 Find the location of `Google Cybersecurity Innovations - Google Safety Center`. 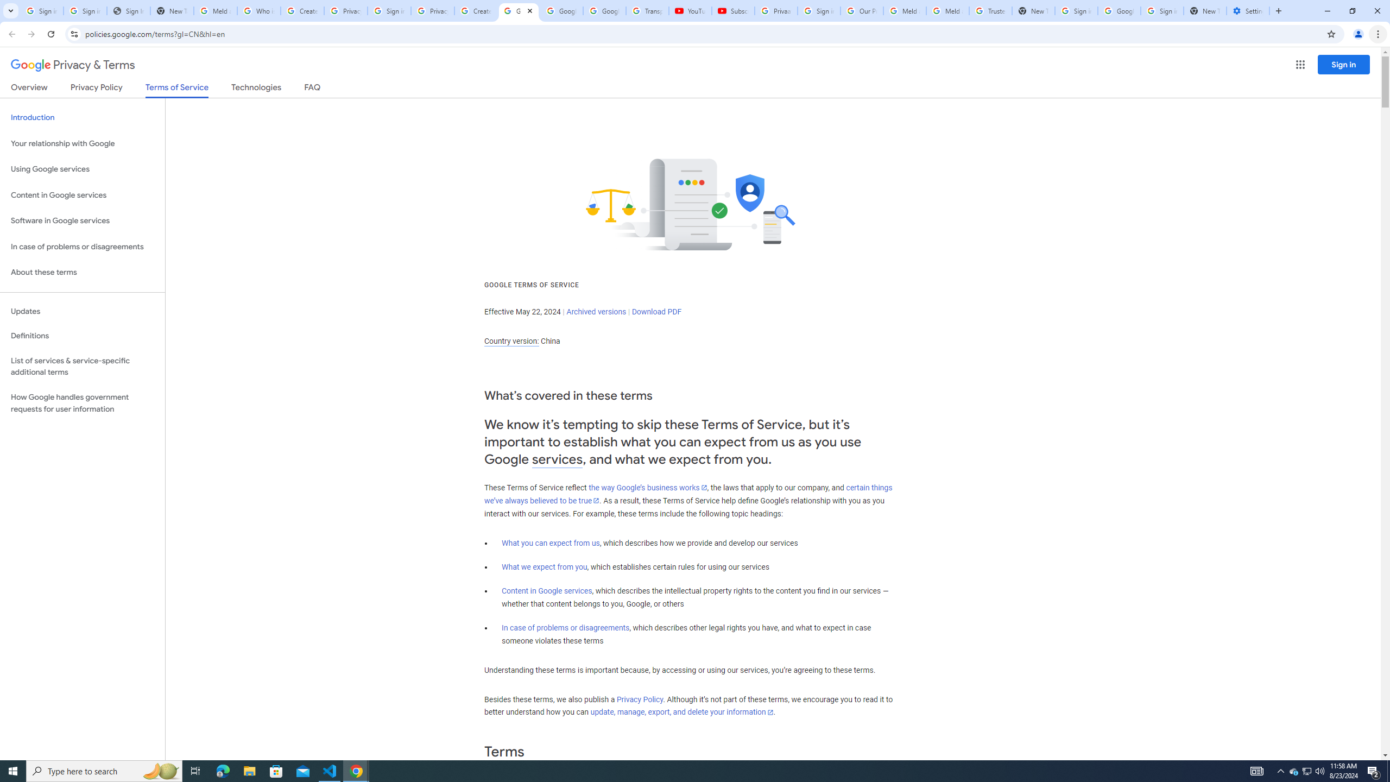

Google Cybersecurity Innovations - Google Safety Center is located at coordinates (1119, 11).